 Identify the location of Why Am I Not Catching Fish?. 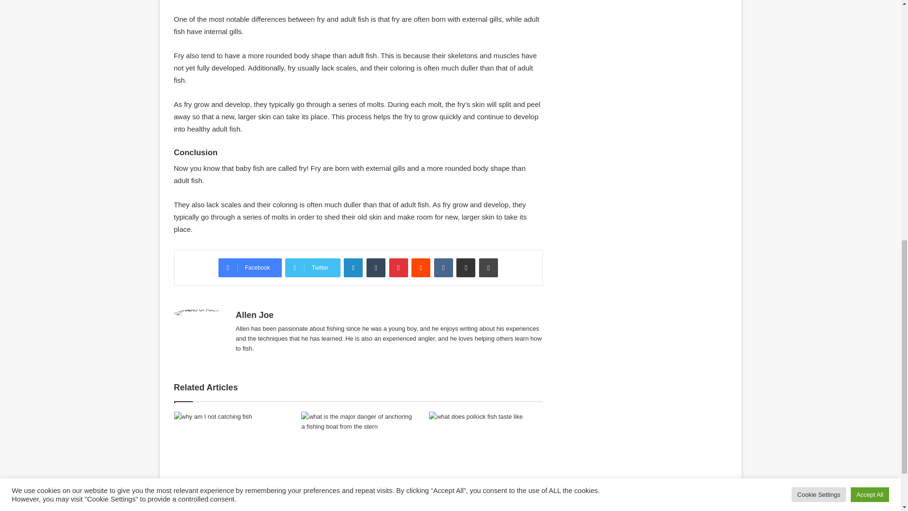
(220, 496).